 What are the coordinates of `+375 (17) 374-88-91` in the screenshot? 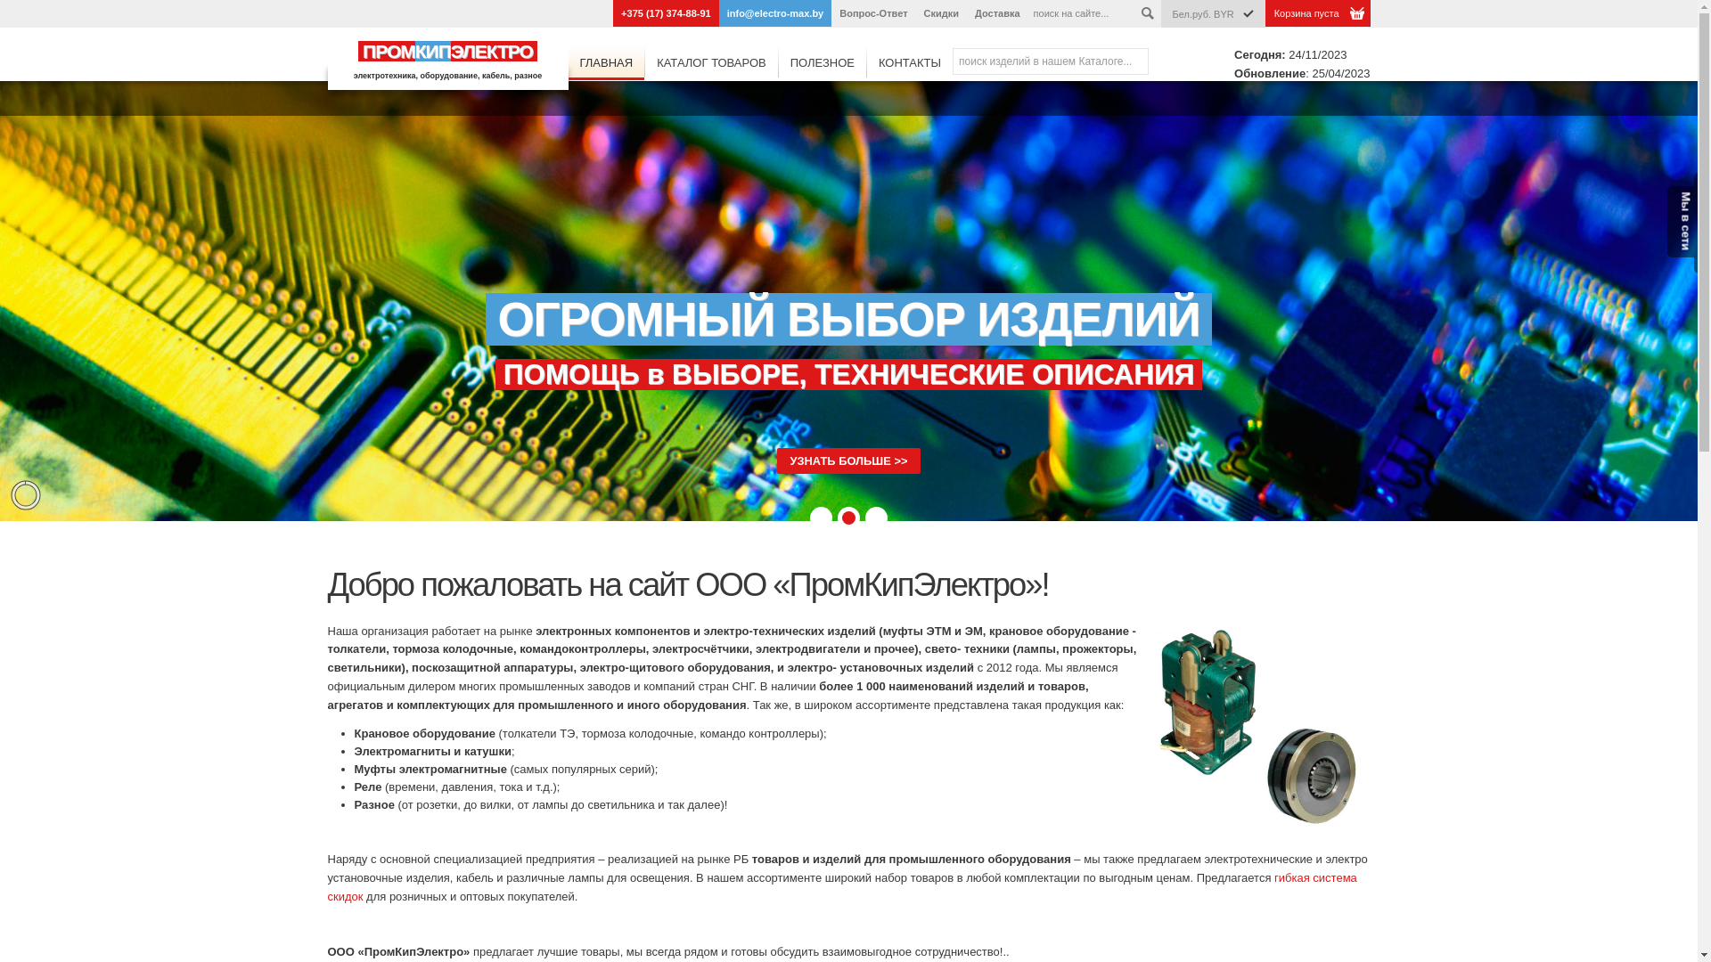 It's located at (667, 13).